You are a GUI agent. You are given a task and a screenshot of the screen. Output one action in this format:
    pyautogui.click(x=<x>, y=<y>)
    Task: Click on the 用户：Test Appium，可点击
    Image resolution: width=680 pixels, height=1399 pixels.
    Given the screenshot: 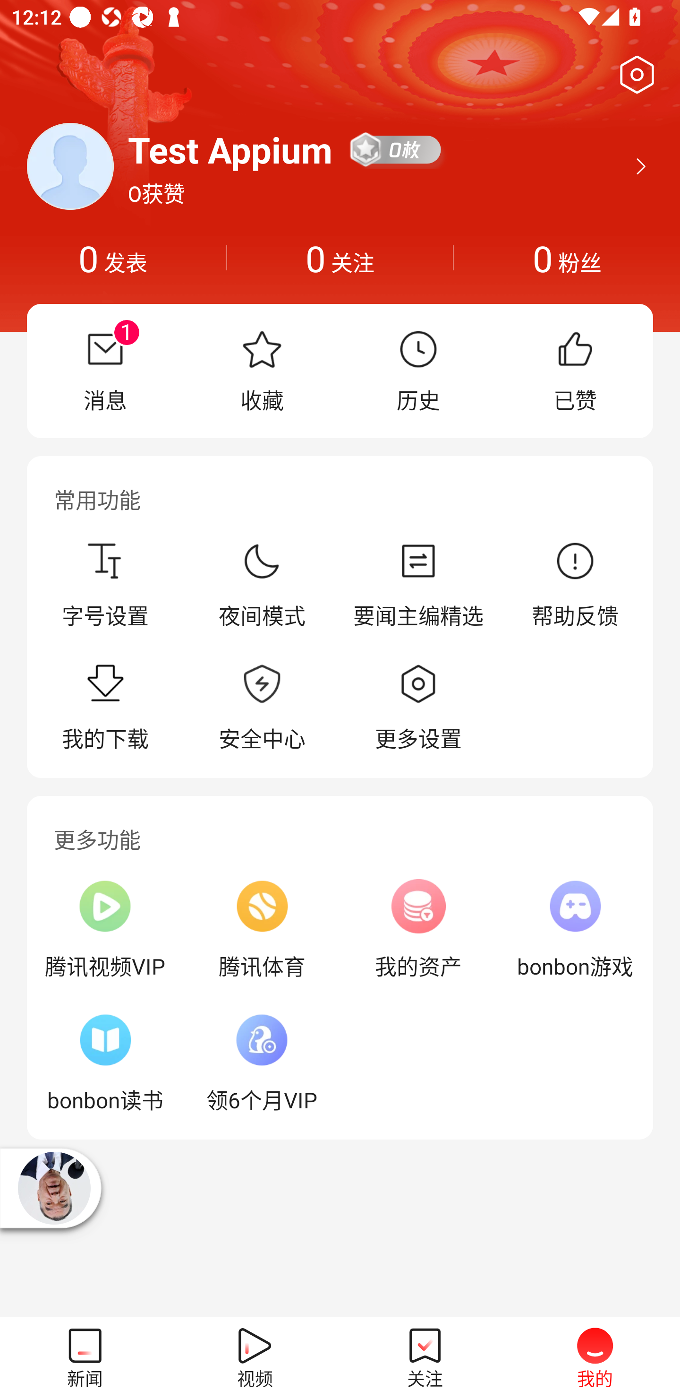 What is the action you would take?
    pyautogui.click(x=230, y=149)
    